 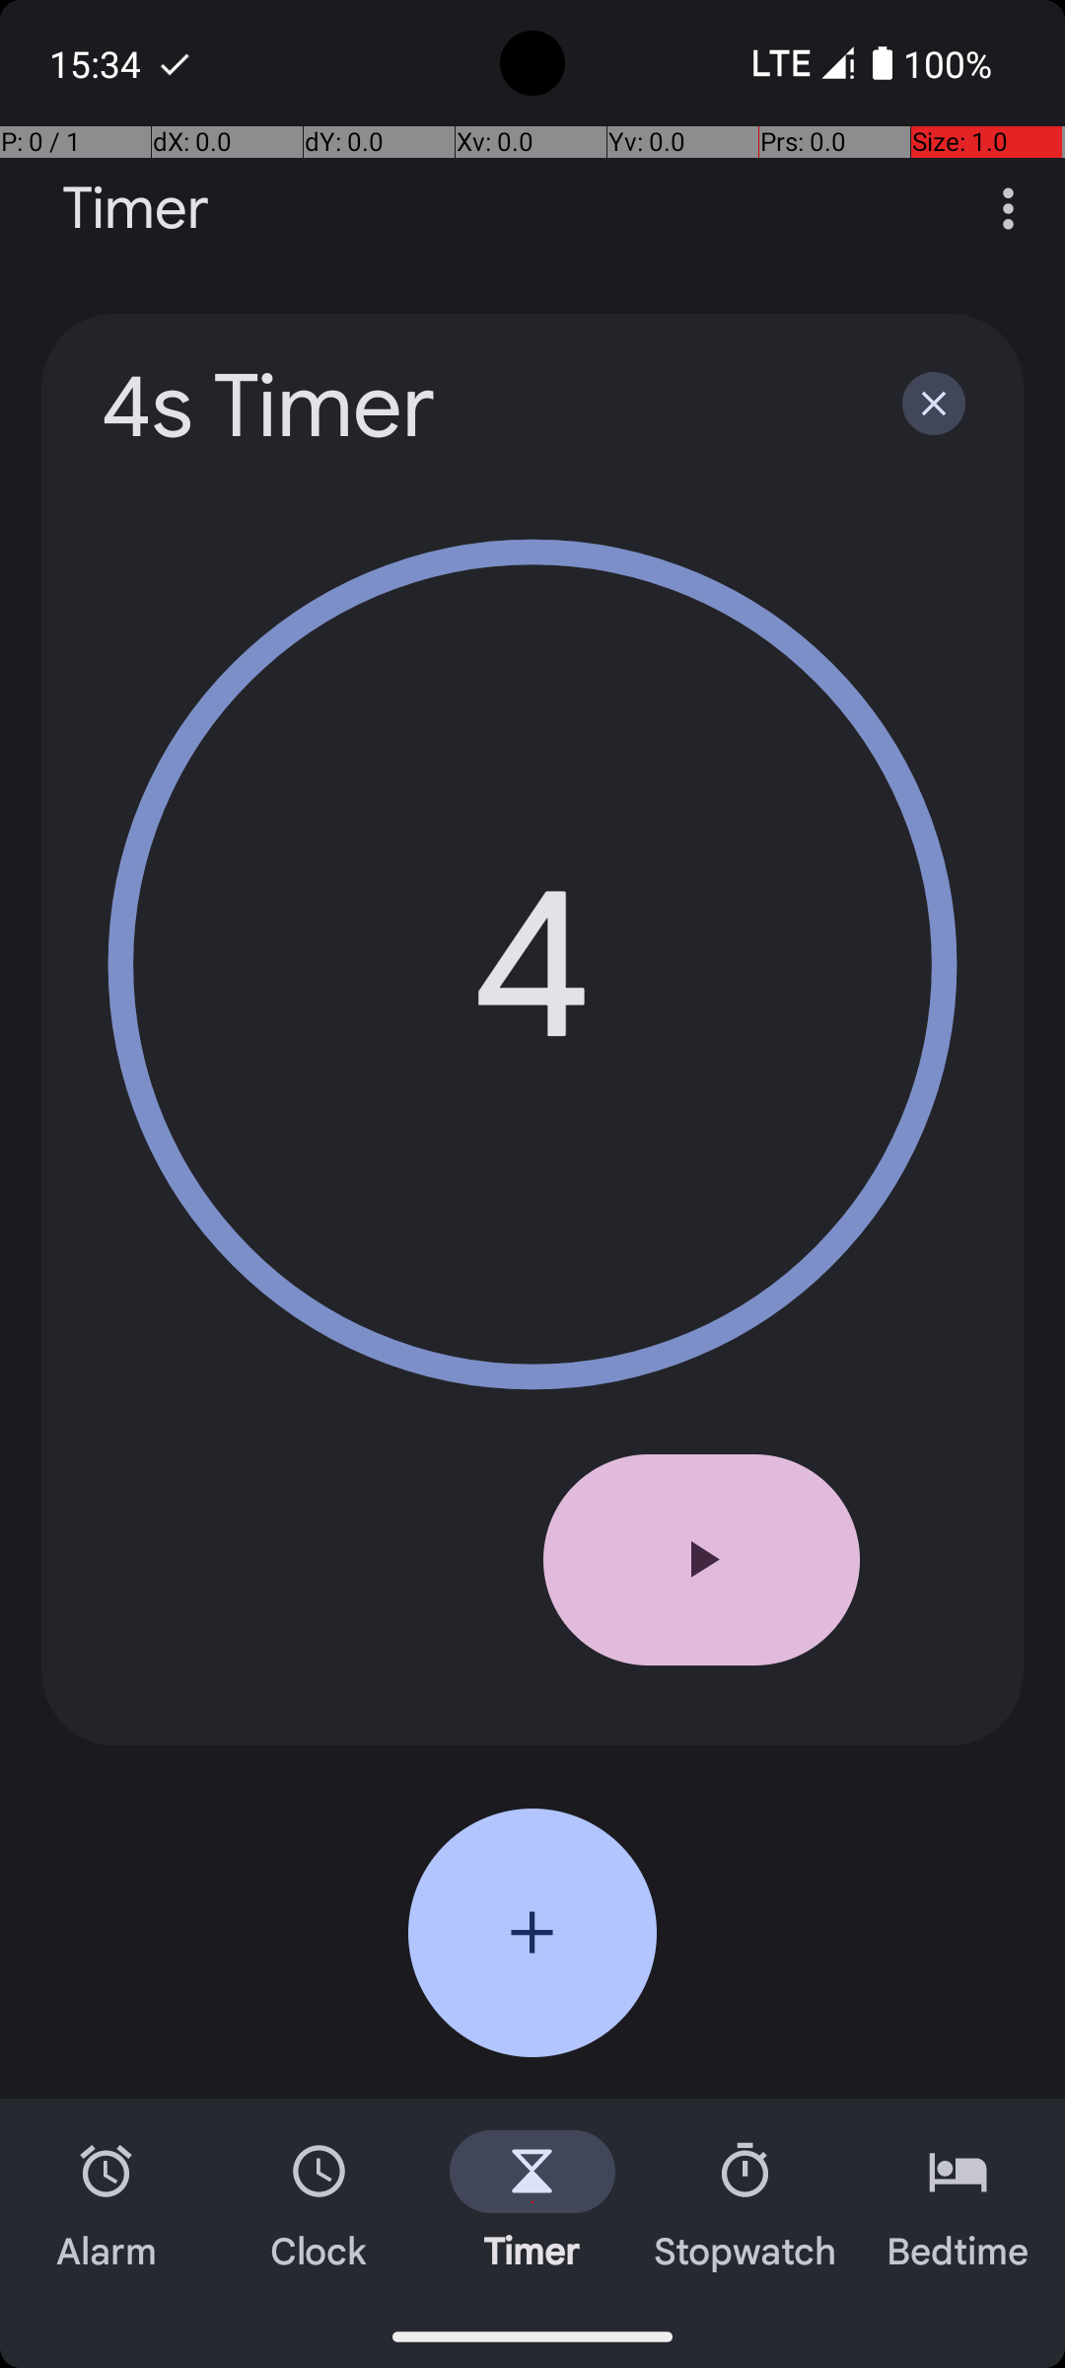 What do you see at coordinates (532, 1933) in the screenshot?
I see `Add timer` at bounding box center [532, 1933].